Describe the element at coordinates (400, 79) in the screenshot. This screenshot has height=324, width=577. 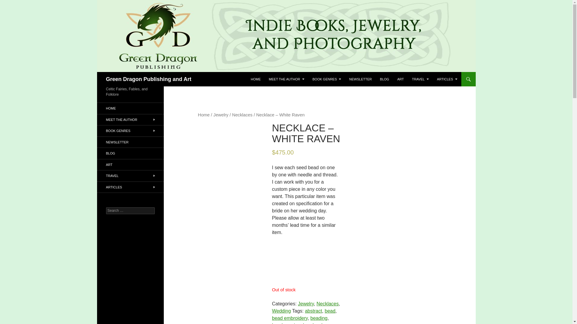
I see `ART` at that location.